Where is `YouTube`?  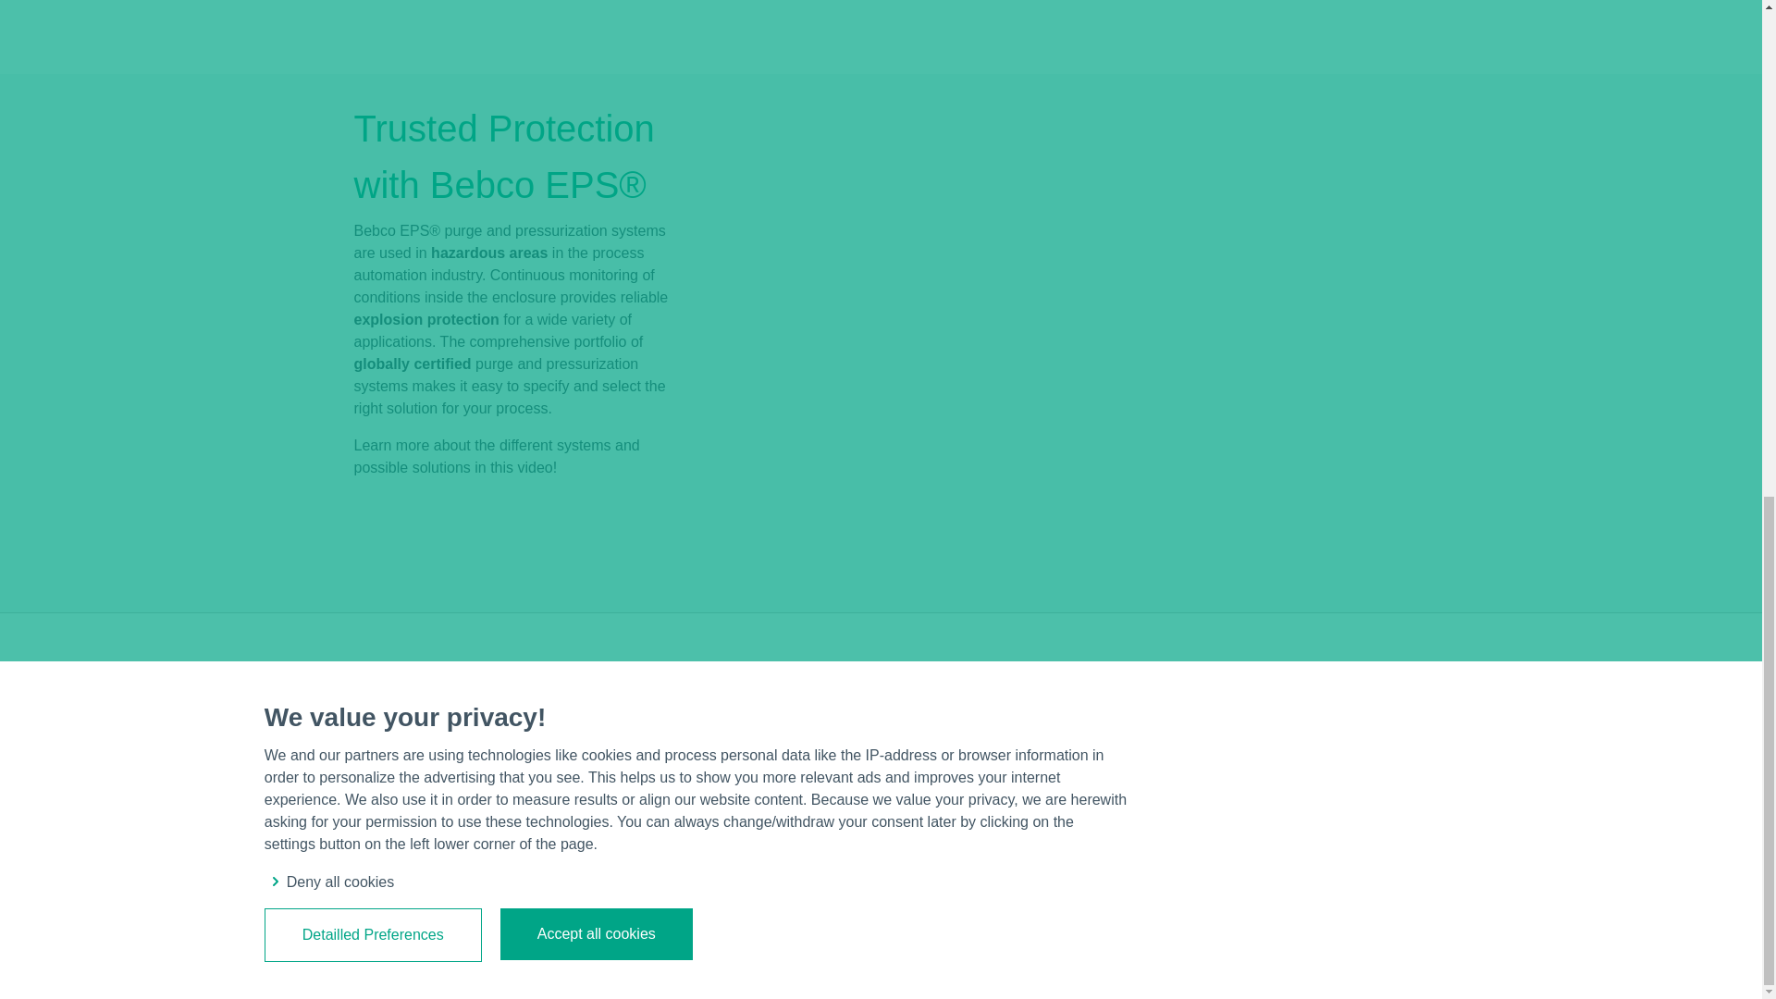 YouTube is located at coordinates (1341, 953).